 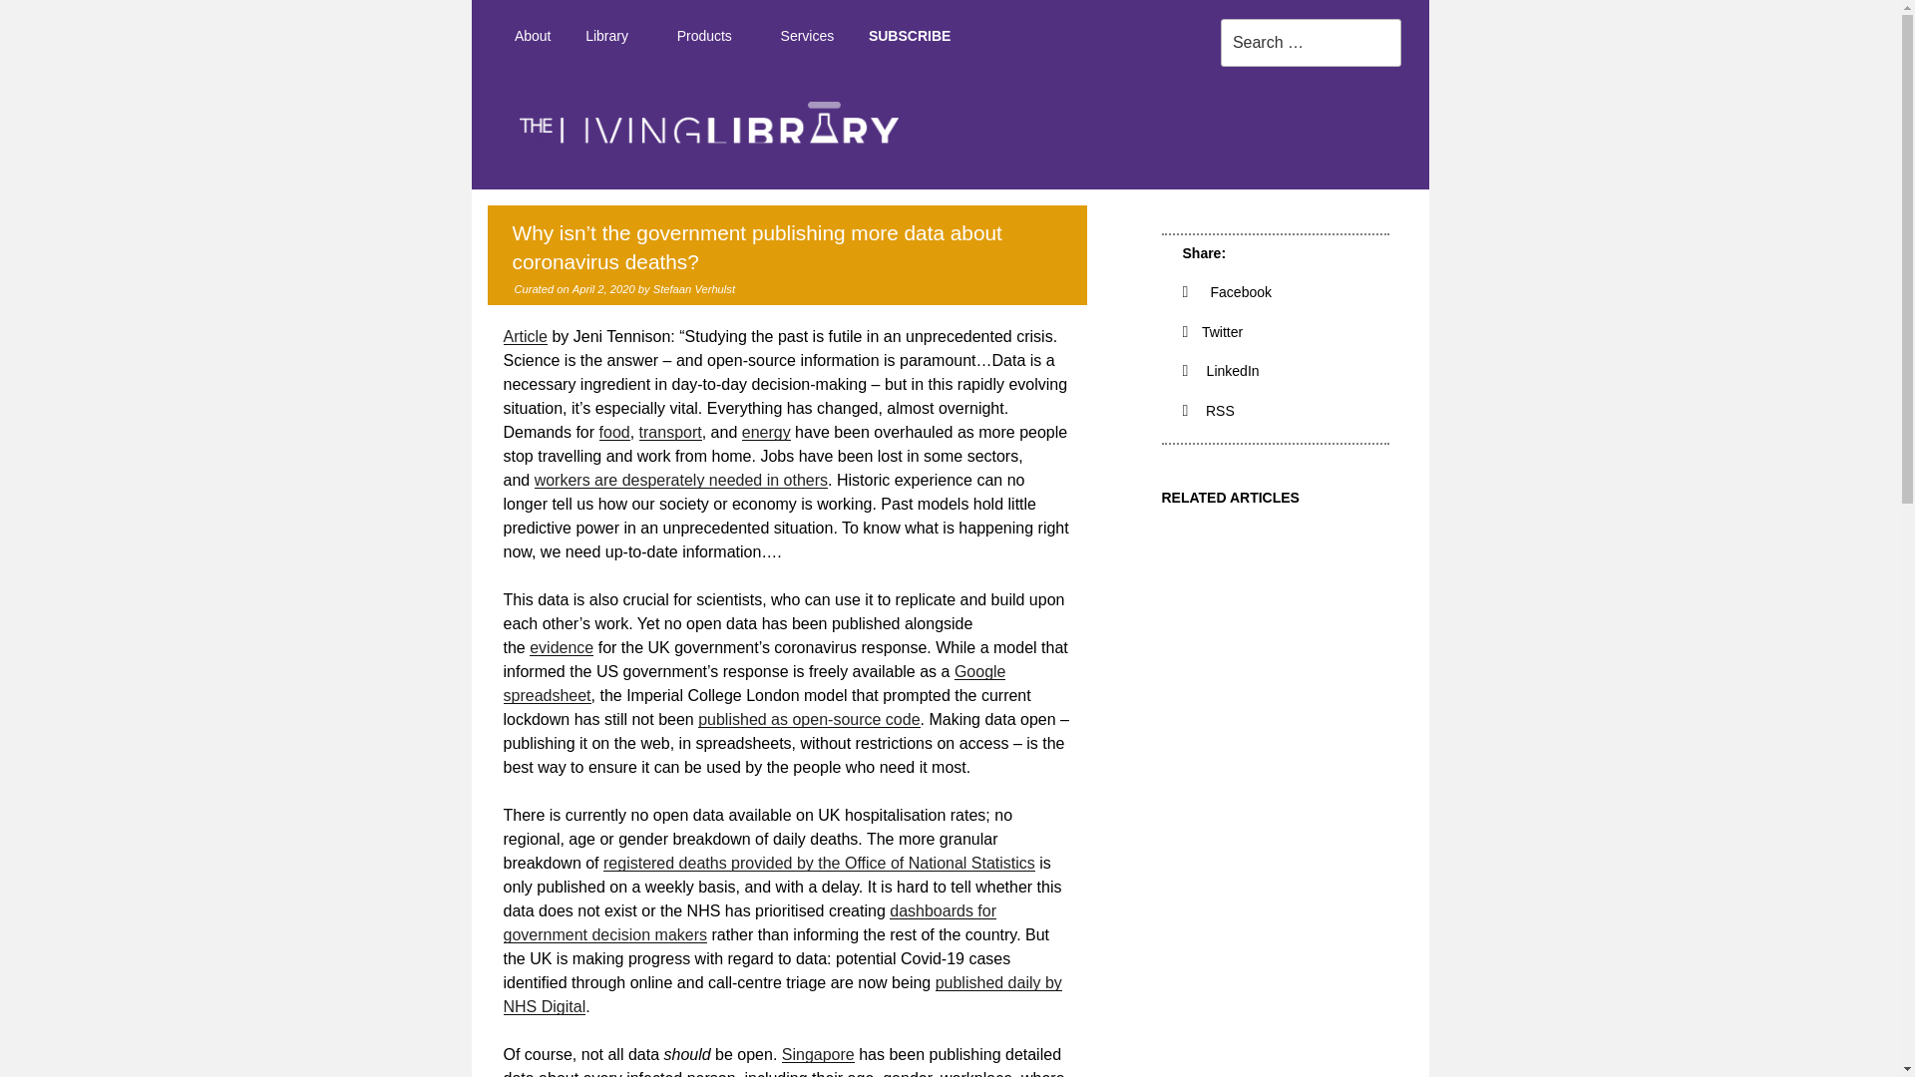 What do you see at coordinates (604, 289) in the screenshot?
I see `April 2, 2020` at bounding box center [604, 289].